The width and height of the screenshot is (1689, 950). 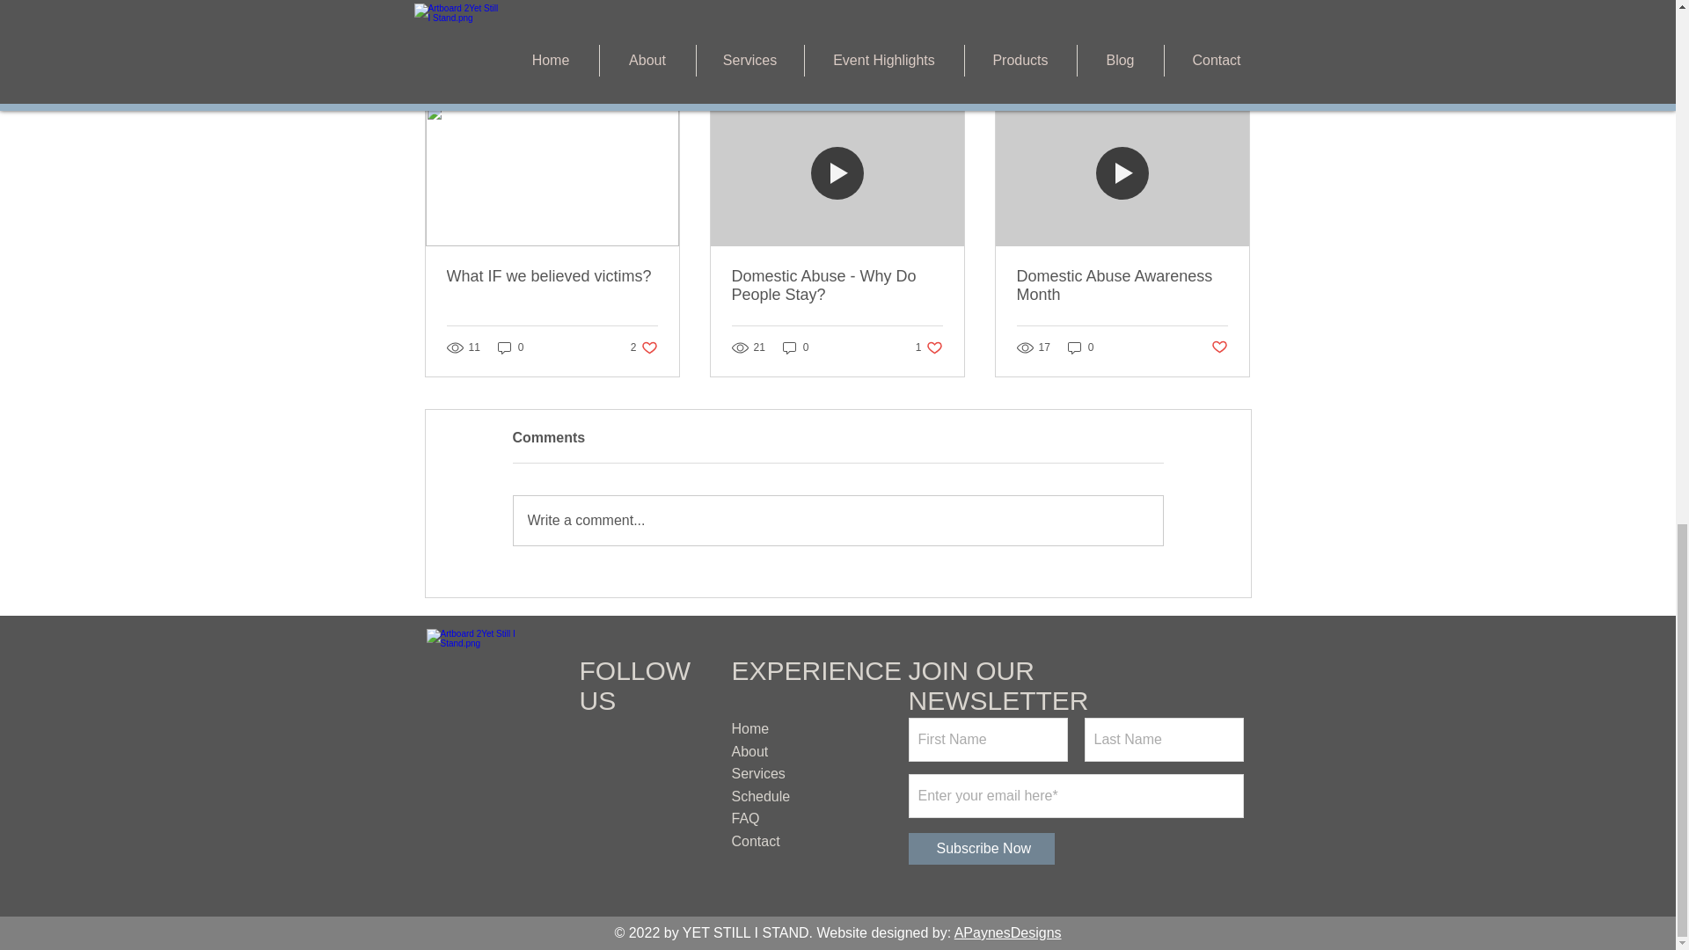 What do you see at coordinates (837, 285) in the screenshot?
I see `Domestic Abuse - Why Do People Stay?` at bounding box center [837, 285].